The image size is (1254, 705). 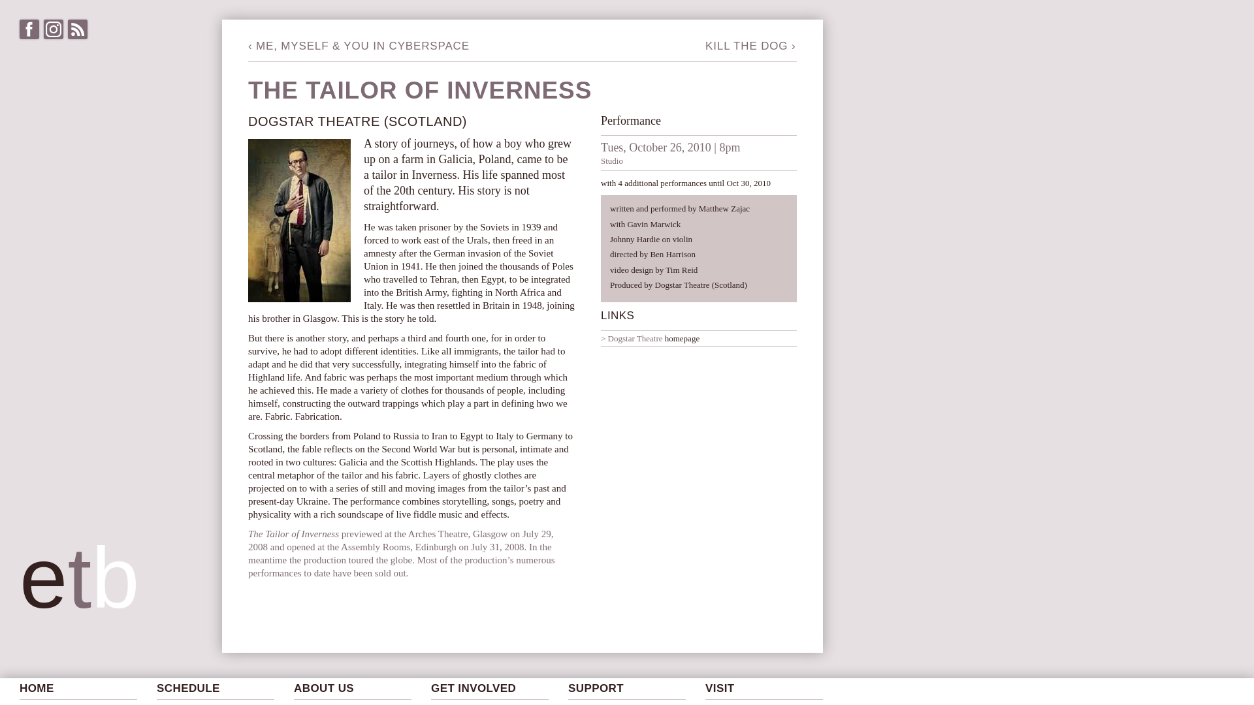 What do you see at coordinates (352, 689) in the screenshot?
I see `ABOUT US` at bounding box center [352, 689].